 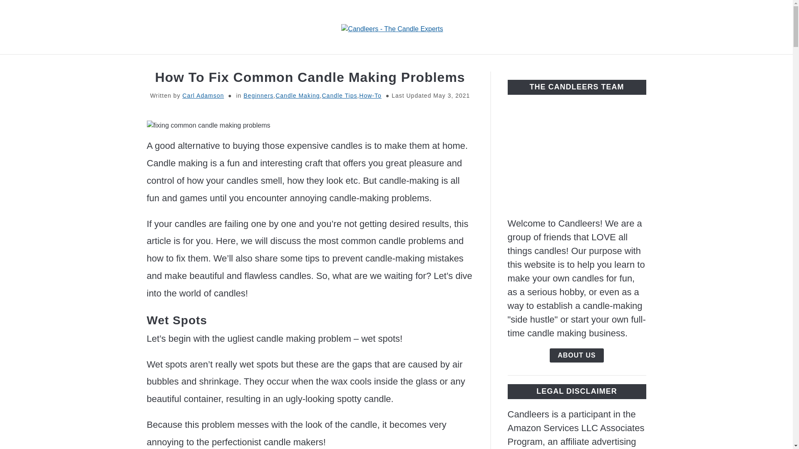 What do you see at coordinates (203, 96) in the screenshot?
I see `Carl Adamson` at bounding box center [203, 96].